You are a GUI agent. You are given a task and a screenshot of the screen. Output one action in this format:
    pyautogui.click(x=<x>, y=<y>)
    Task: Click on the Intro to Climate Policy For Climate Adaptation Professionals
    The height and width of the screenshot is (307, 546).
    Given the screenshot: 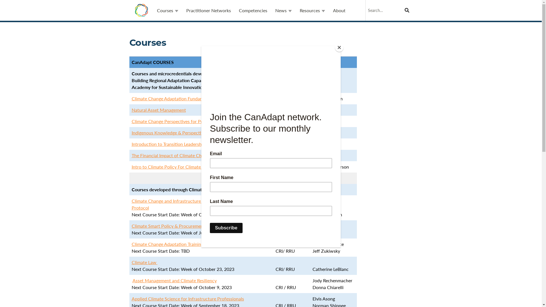 What is the action you would take?
    pyautogui.click(x=192, y=167)
    